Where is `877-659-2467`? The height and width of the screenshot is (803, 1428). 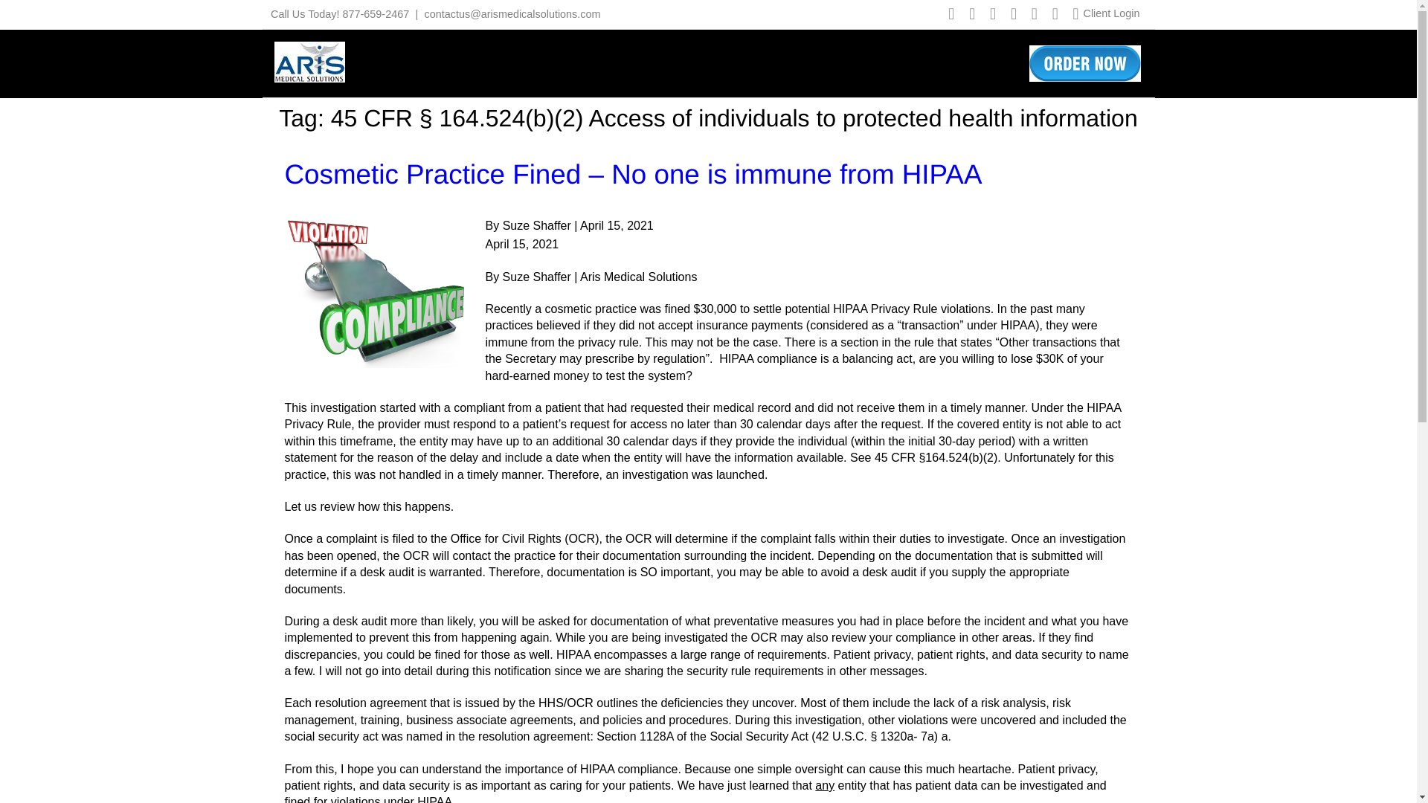 877-659-2467 is located at coordinates (377, 13).